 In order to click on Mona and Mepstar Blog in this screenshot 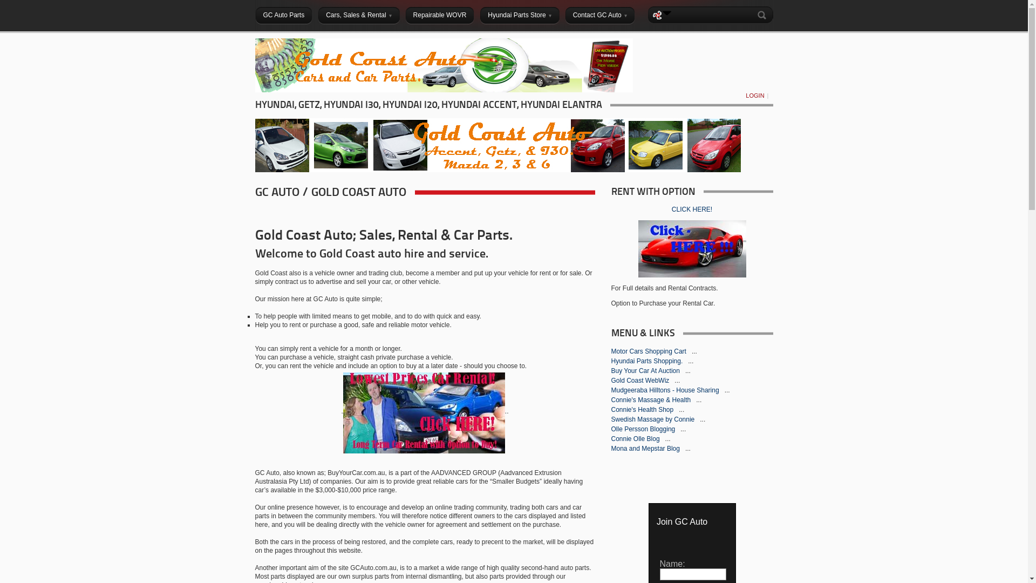, I will do `click(646, 449)`.